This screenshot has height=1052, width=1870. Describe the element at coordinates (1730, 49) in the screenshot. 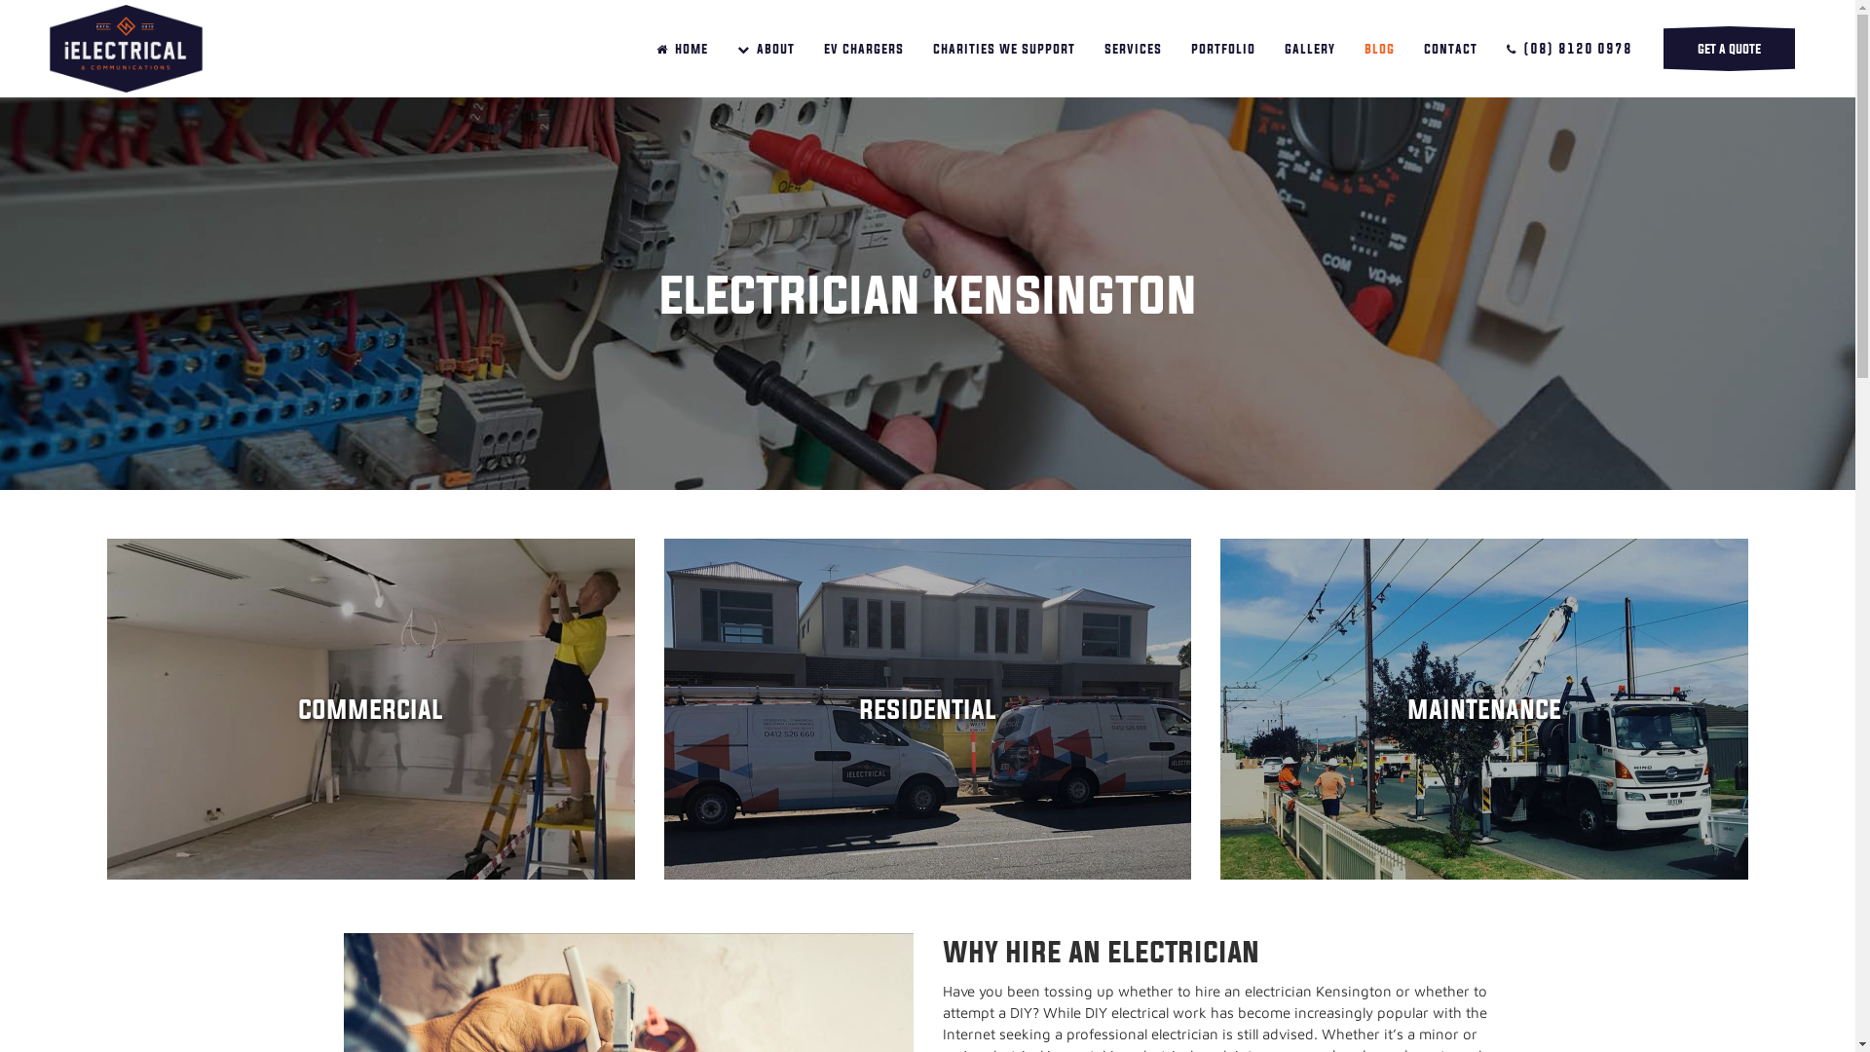

I see `get a quote` at that location.